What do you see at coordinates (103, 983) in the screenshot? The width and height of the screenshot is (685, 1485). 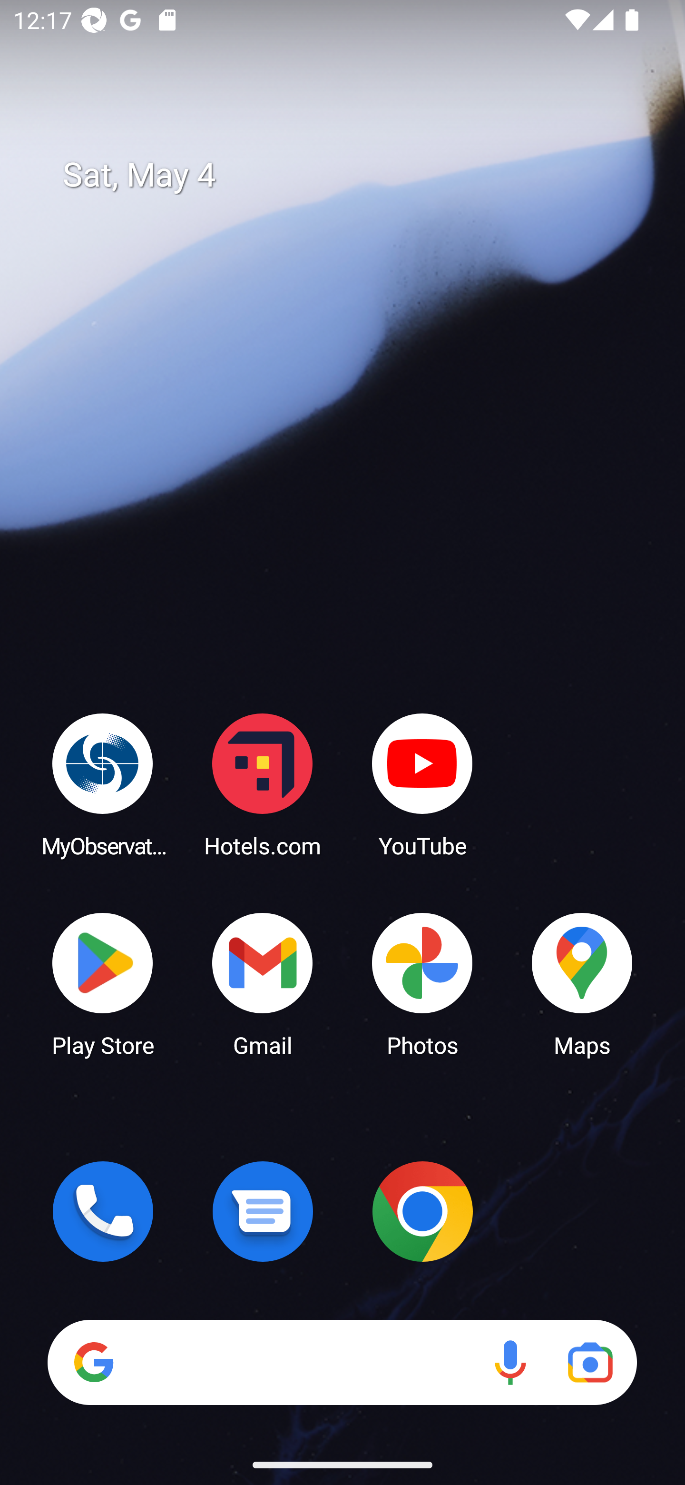 I see `Play Store` at bounding box center [103, 983].